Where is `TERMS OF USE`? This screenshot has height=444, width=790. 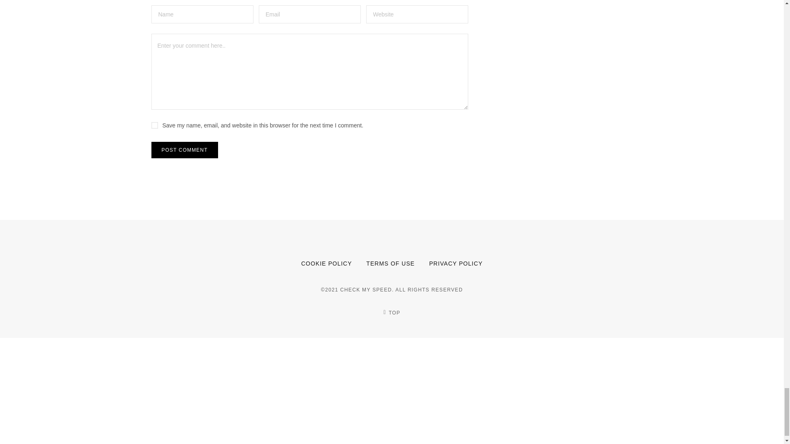 TERMS OF USE is located at coordinates (390, 263).